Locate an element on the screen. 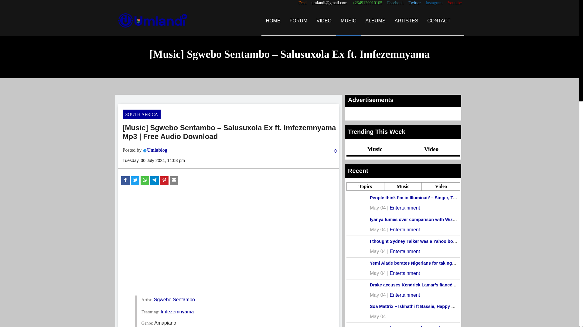 This screenshot has height=327, width=583. Entertainment is located at coordinates (405, 230).